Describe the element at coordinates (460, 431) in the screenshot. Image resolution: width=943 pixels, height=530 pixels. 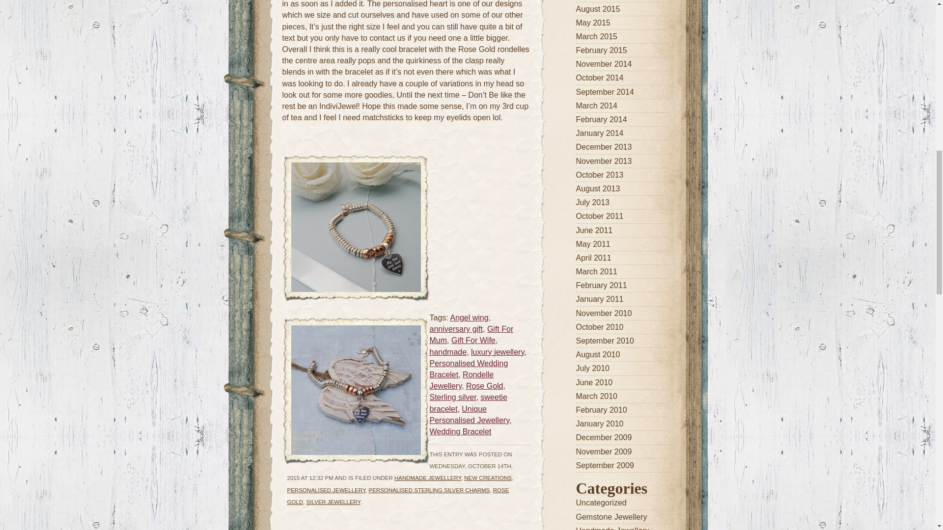
I see `Wedding Bracelet` at that location.